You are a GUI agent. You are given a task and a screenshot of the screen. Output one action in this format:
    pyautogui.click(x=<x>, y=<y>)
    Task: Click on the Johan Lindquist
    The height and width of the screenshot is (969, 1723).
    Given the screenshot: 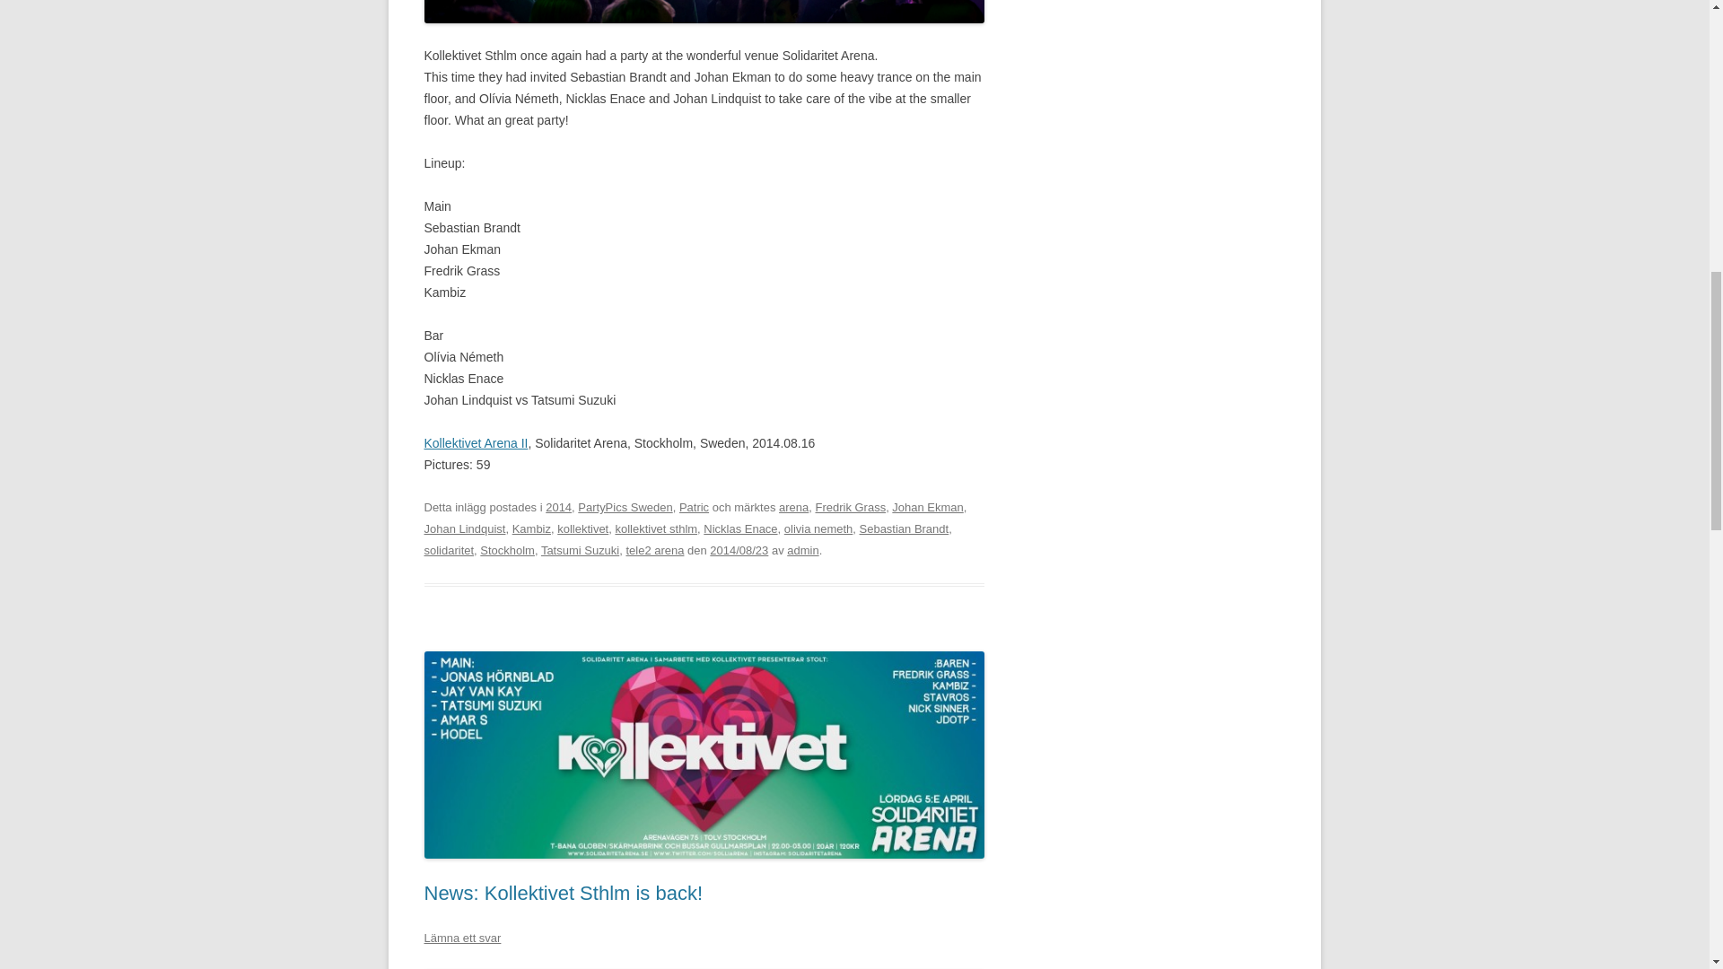 What is the action you would take?
    pyautogui.click(x=464, y=529)
    